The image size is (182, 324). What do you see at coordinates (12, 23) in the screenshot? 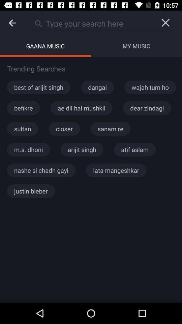
I see `go back` at bounding box center [12, 23].